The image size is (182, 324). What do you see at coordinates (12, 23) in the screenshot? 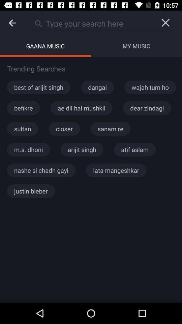
I see `go back` at bounding box center [12, 23].